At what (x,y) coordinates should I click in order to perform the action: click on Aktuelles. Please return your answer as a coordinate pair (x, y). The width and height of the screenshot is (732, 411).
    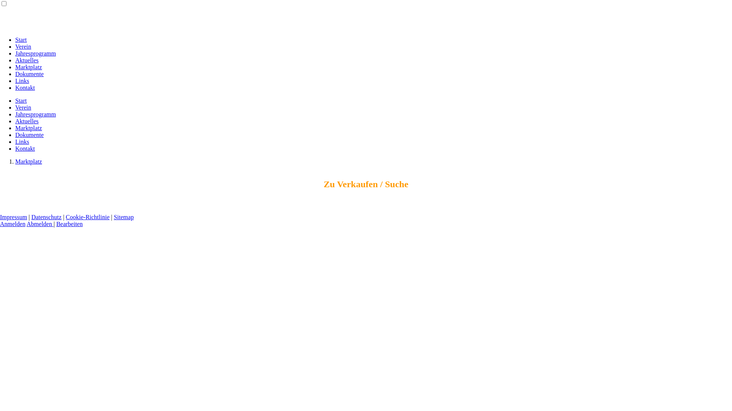
    Looking at the image, I should click on (27, 121).